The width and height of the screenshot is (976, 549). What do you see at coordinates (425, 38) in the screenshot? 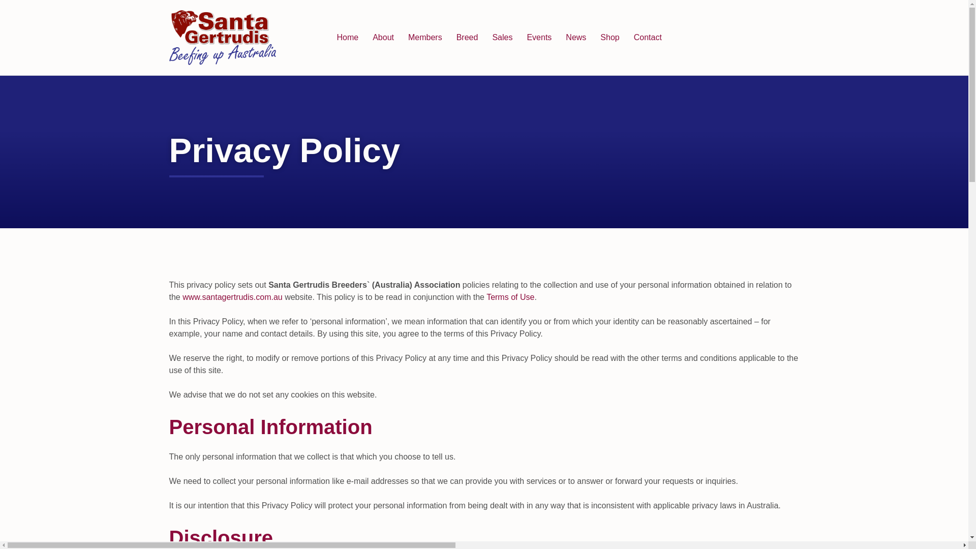
I see `Members` at bounding box center [425, 38].